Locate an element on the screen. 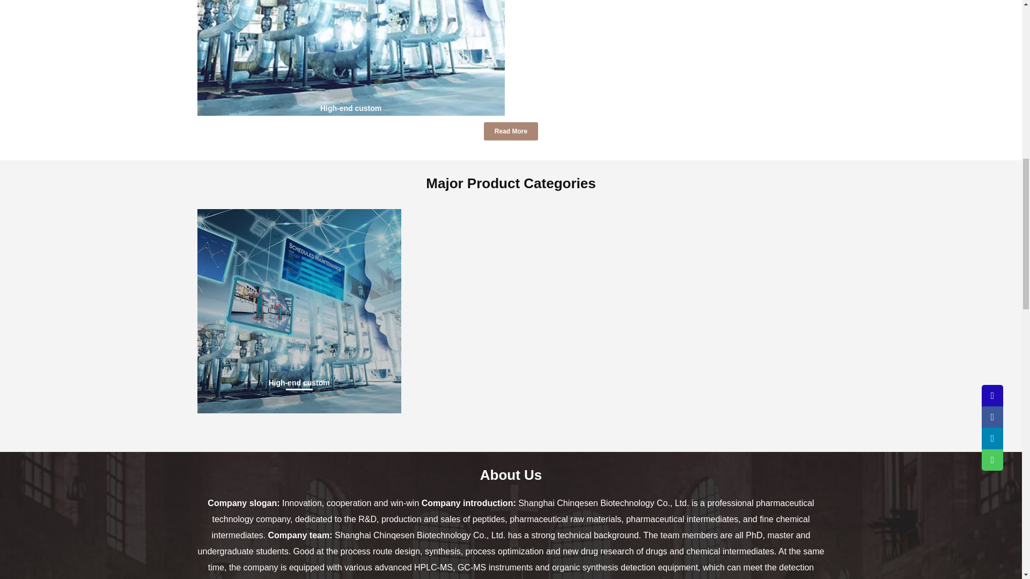 The image size is (1030, 579). High-end custom is located at coordinates (299, 382).